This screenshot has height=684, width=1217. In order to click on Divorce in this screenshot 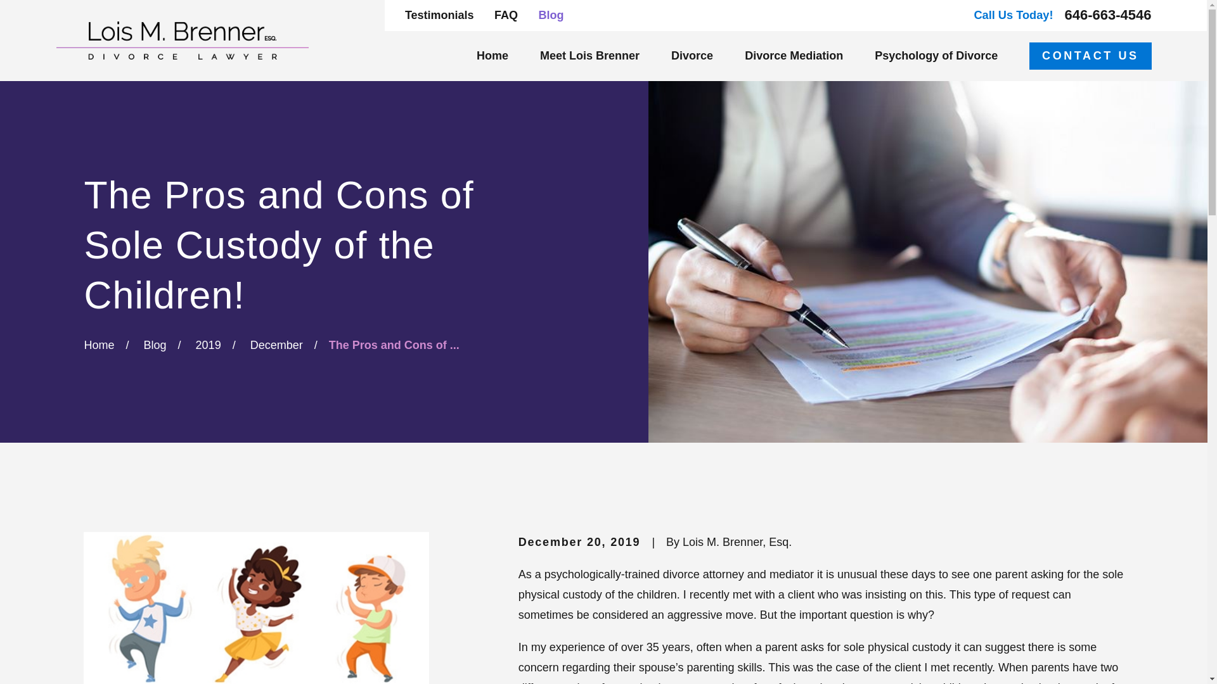, I will do `click(692, 56)`.